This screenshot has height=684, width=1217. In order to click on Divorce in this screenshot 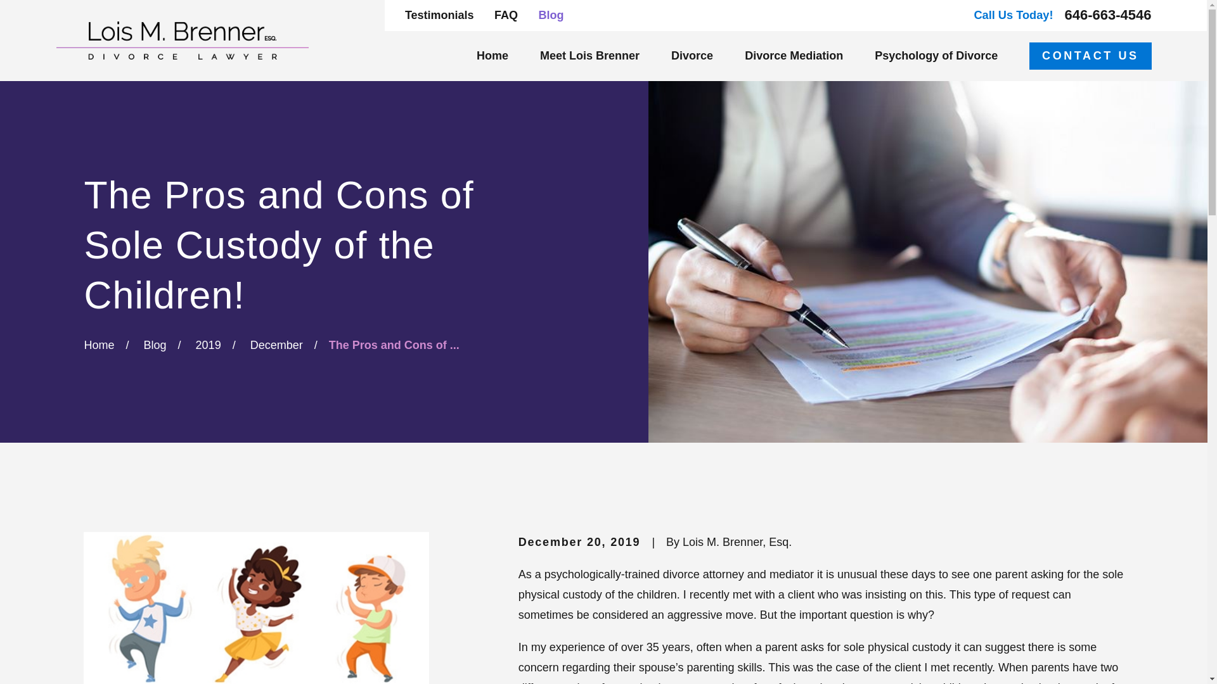, I will do `click(692, 56)`.